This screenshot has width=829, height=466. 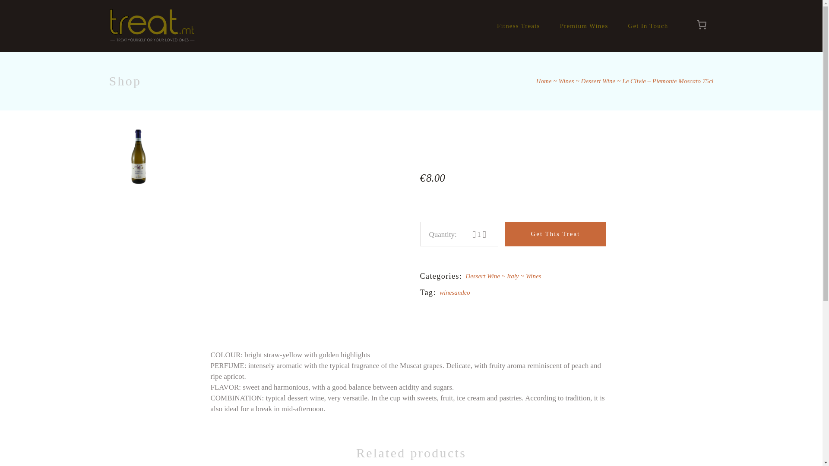 I want to click on Premium Wines, so click(x=584, y=26).